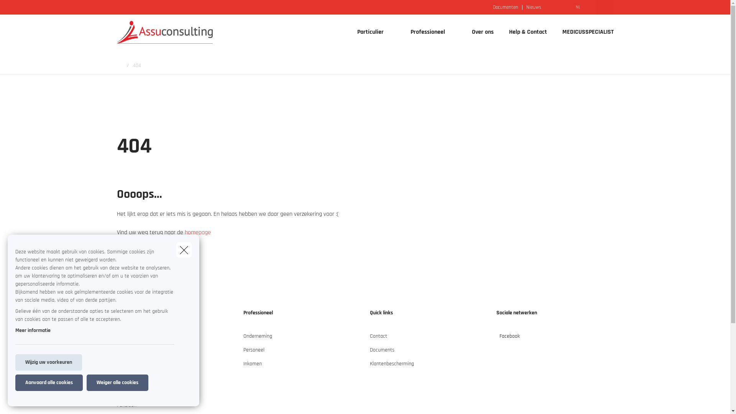 Image resolution: width=736 pixels, height=414 pixels. What do you see at coordinates (254, 353) in the screenshot?
I see `Personeel` at bounding box center [254, 353].